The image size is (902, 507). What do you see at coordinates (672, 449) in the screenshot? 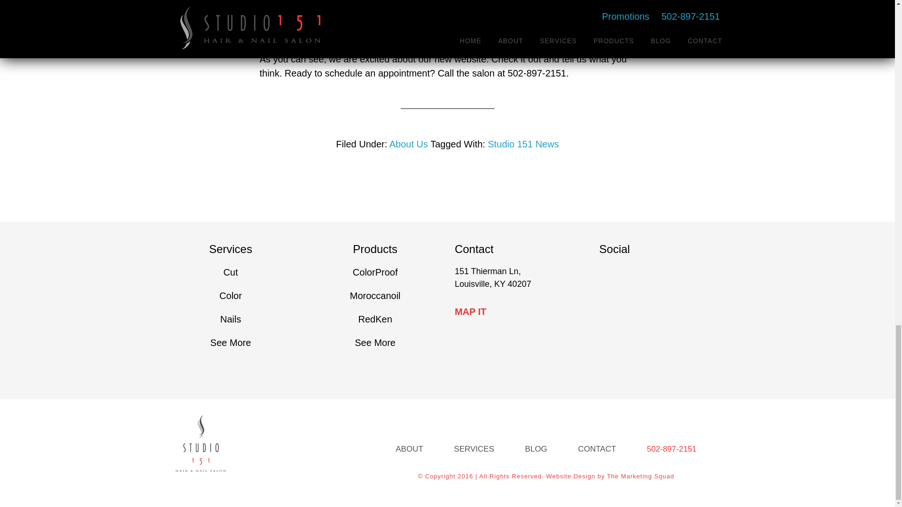
I see `502-897-2151` at bounding box center [672, 449].